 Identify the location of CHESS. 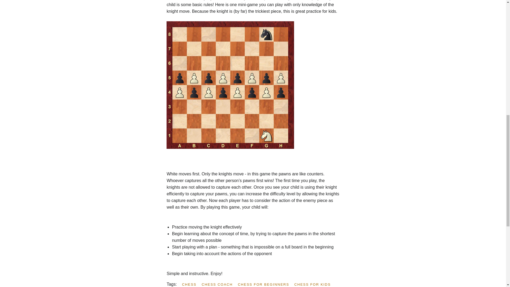
(191, 284).